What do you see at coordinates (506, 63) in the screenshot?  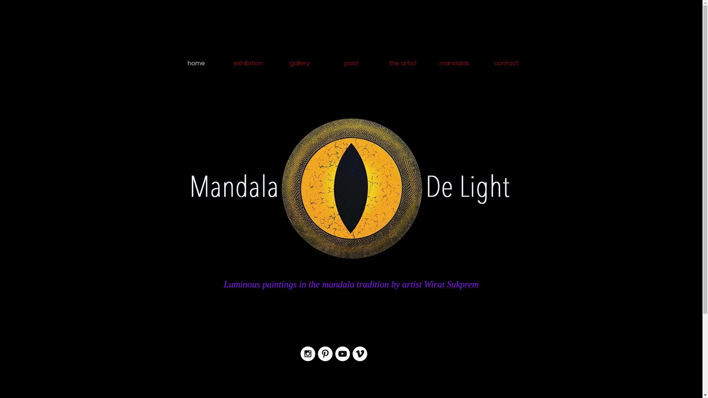 I see `contact` at bounding box center [506, 63].